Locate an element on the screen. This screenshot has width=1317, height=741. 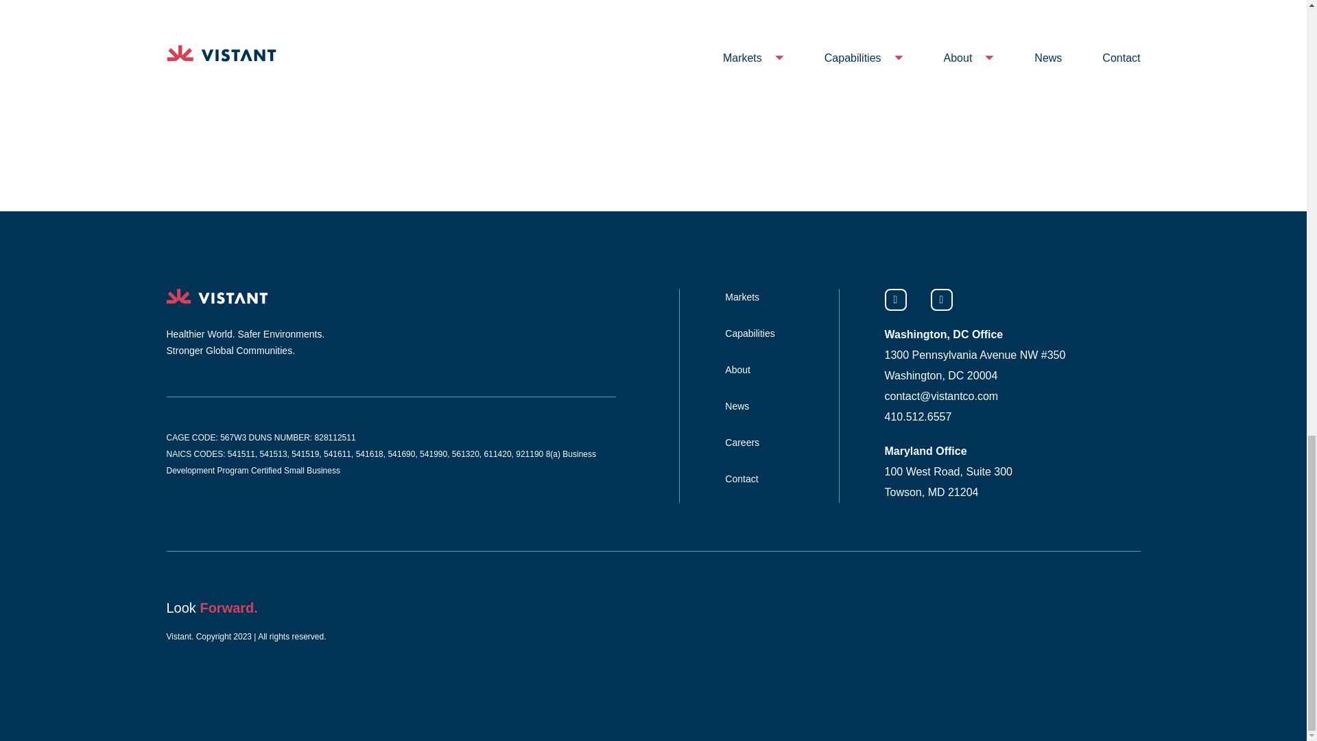
Vistant on Linked In is located at coordinates (896, 299).